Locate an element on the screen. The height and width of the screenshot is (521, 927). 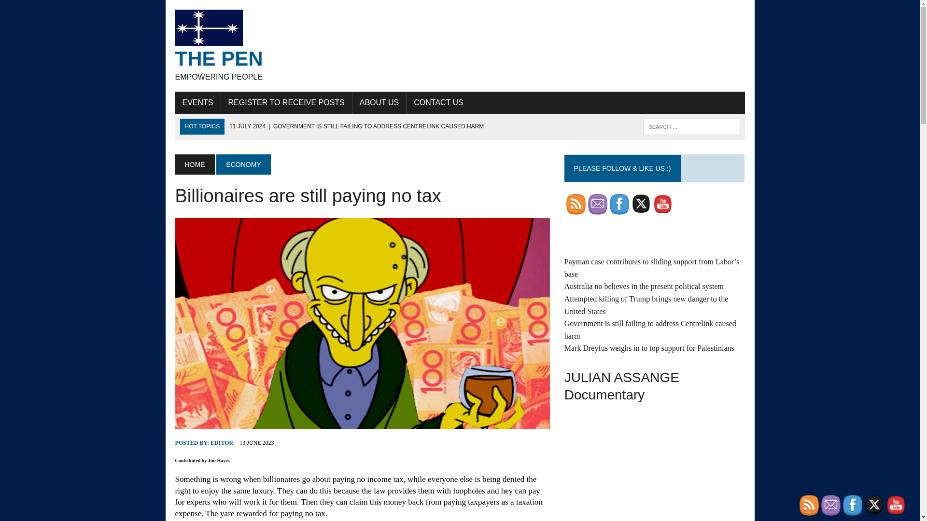
Twitter is located at coordinates (641, 203).